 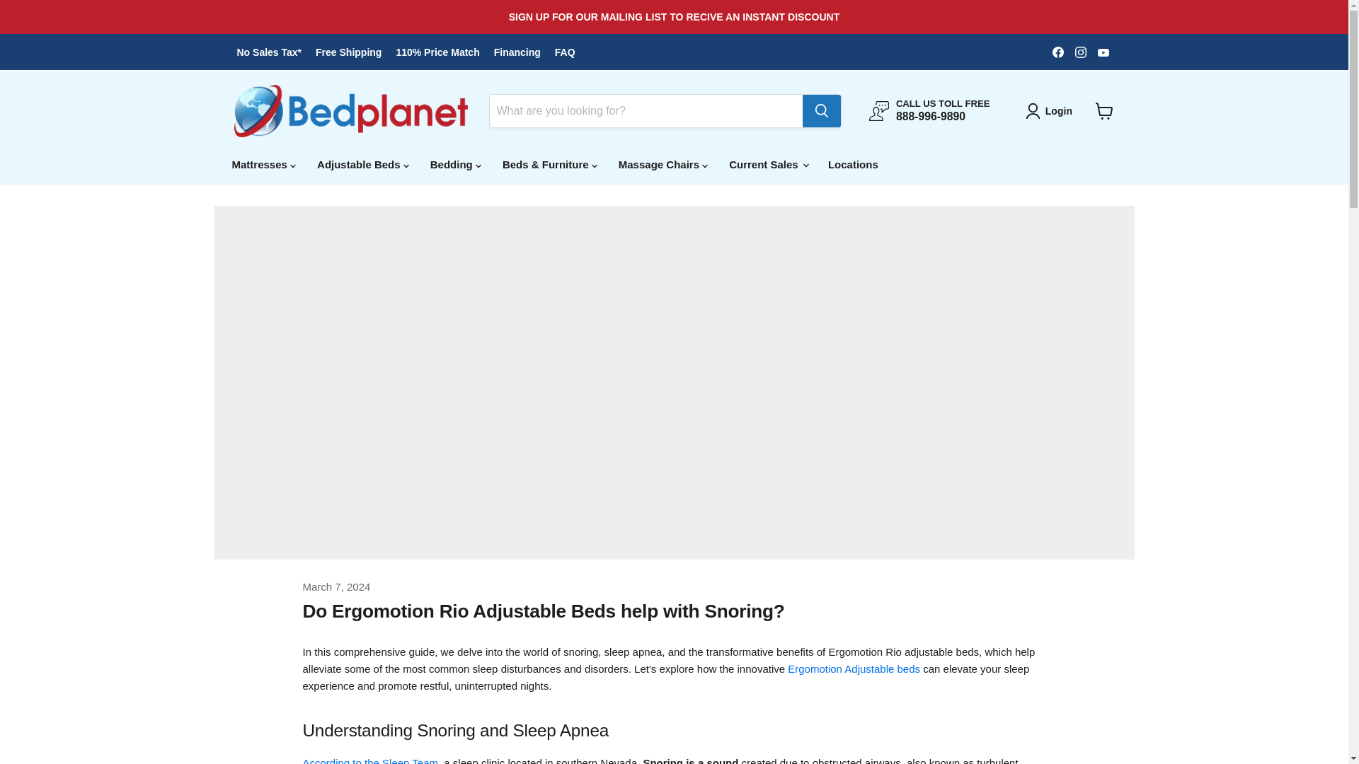 What do you see at coordinates (565, 52) in the screenshot?
I see `FAQ` at bounding box center [565, 52].